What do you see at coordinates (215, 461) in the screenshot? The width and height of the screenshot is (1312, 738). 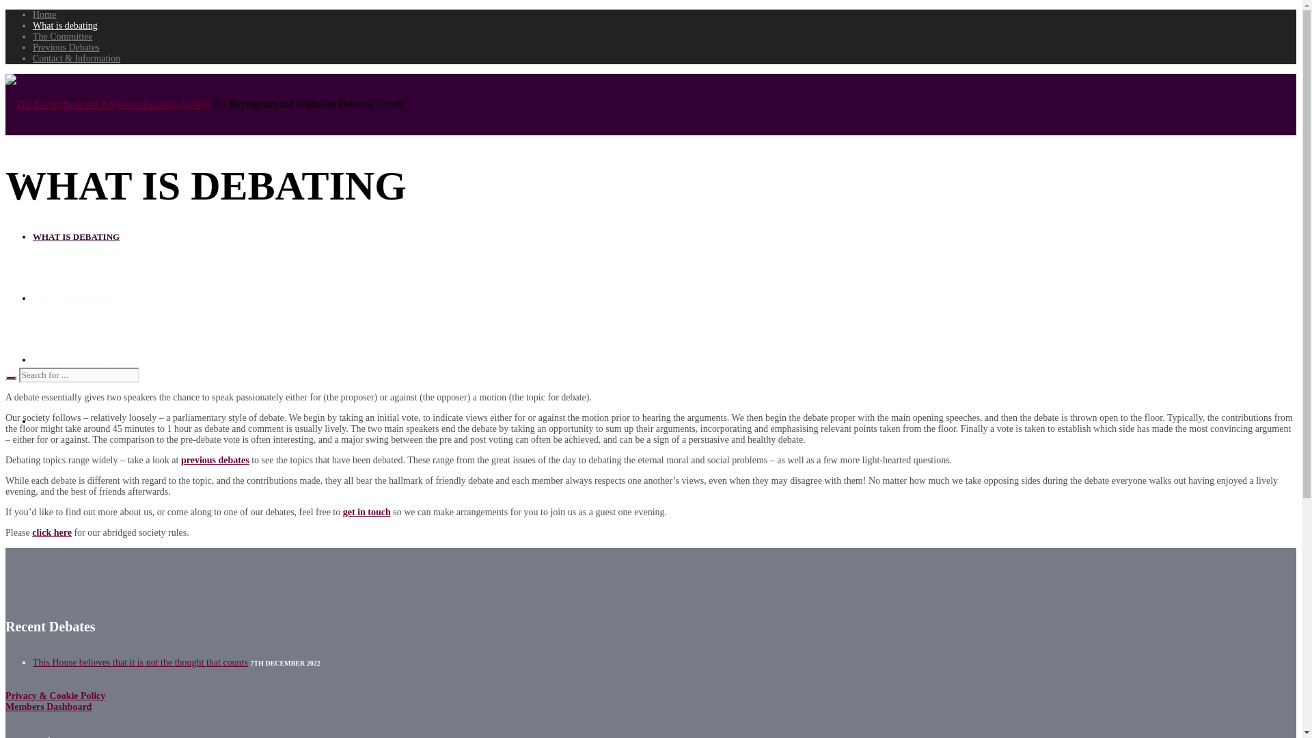 I see `previous debates` at bounding box center [215, 461].